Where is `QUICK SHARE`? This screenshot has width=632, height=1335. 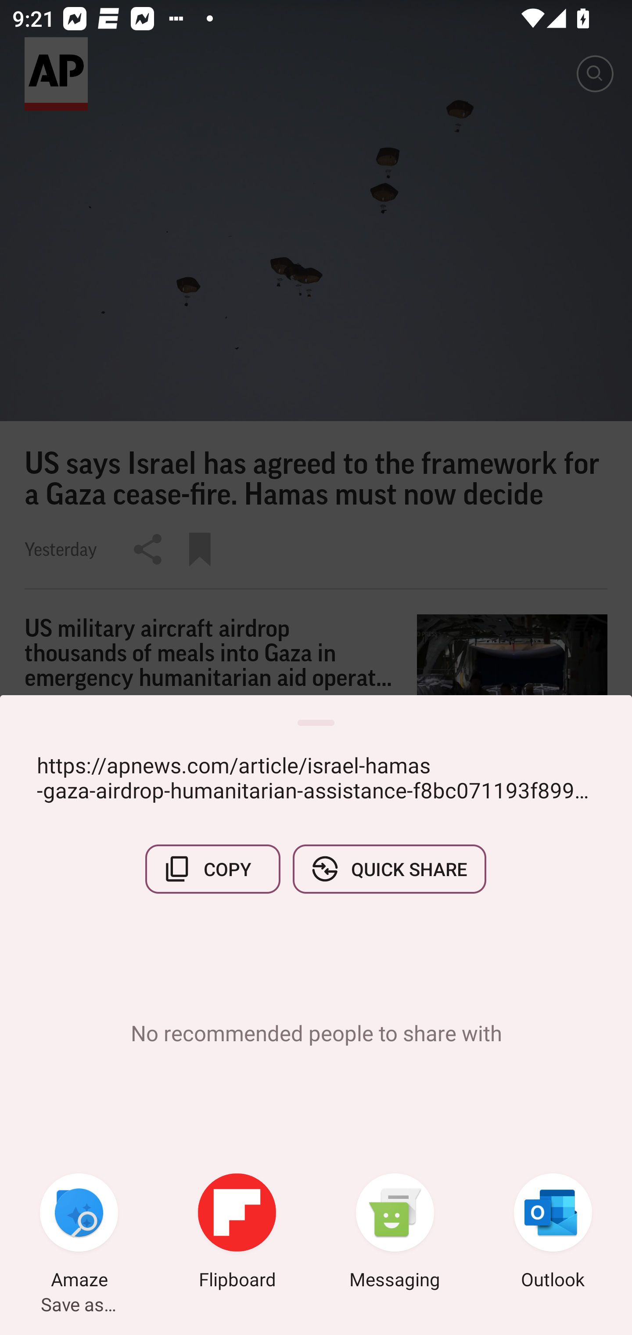
QUICK SHARE is located at coordinates (389, 869).